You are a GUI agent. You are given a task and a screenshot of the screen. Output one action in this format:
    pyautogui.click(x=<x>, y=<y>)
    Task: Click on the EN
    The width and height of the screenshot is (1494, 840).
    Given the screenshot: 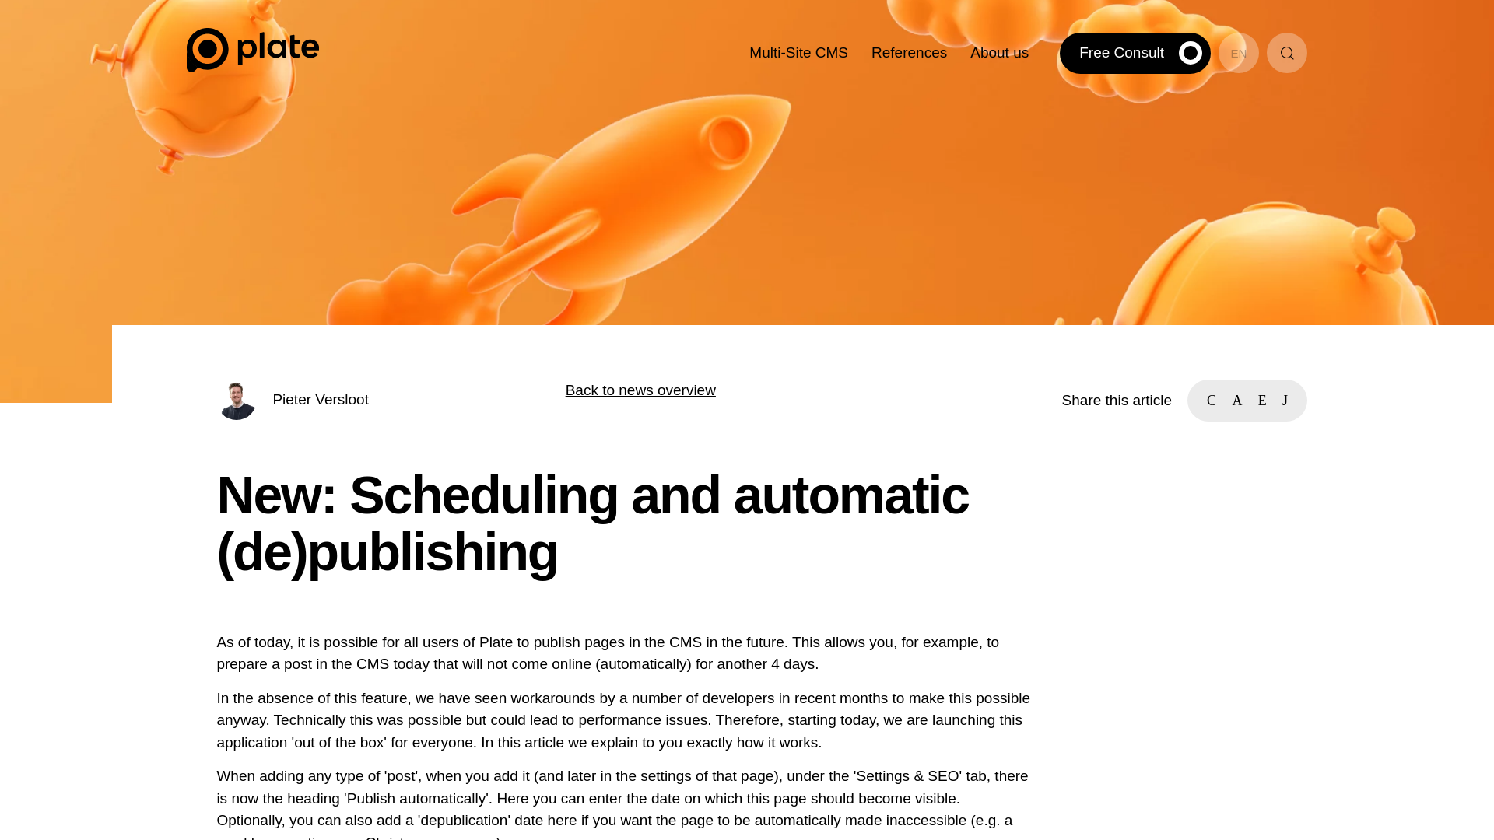 What is the action you would take?
    pyautogui.click(x=1239, y=53)
    